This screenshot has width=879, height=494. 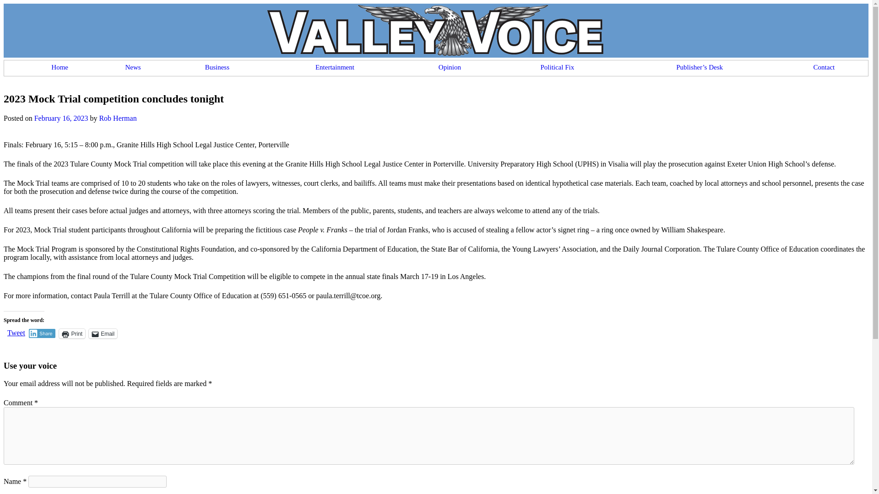 What do you see at coordinates (557, 65) in the screenshot?
I see `Political Fix` at bounding box center [557, 65].